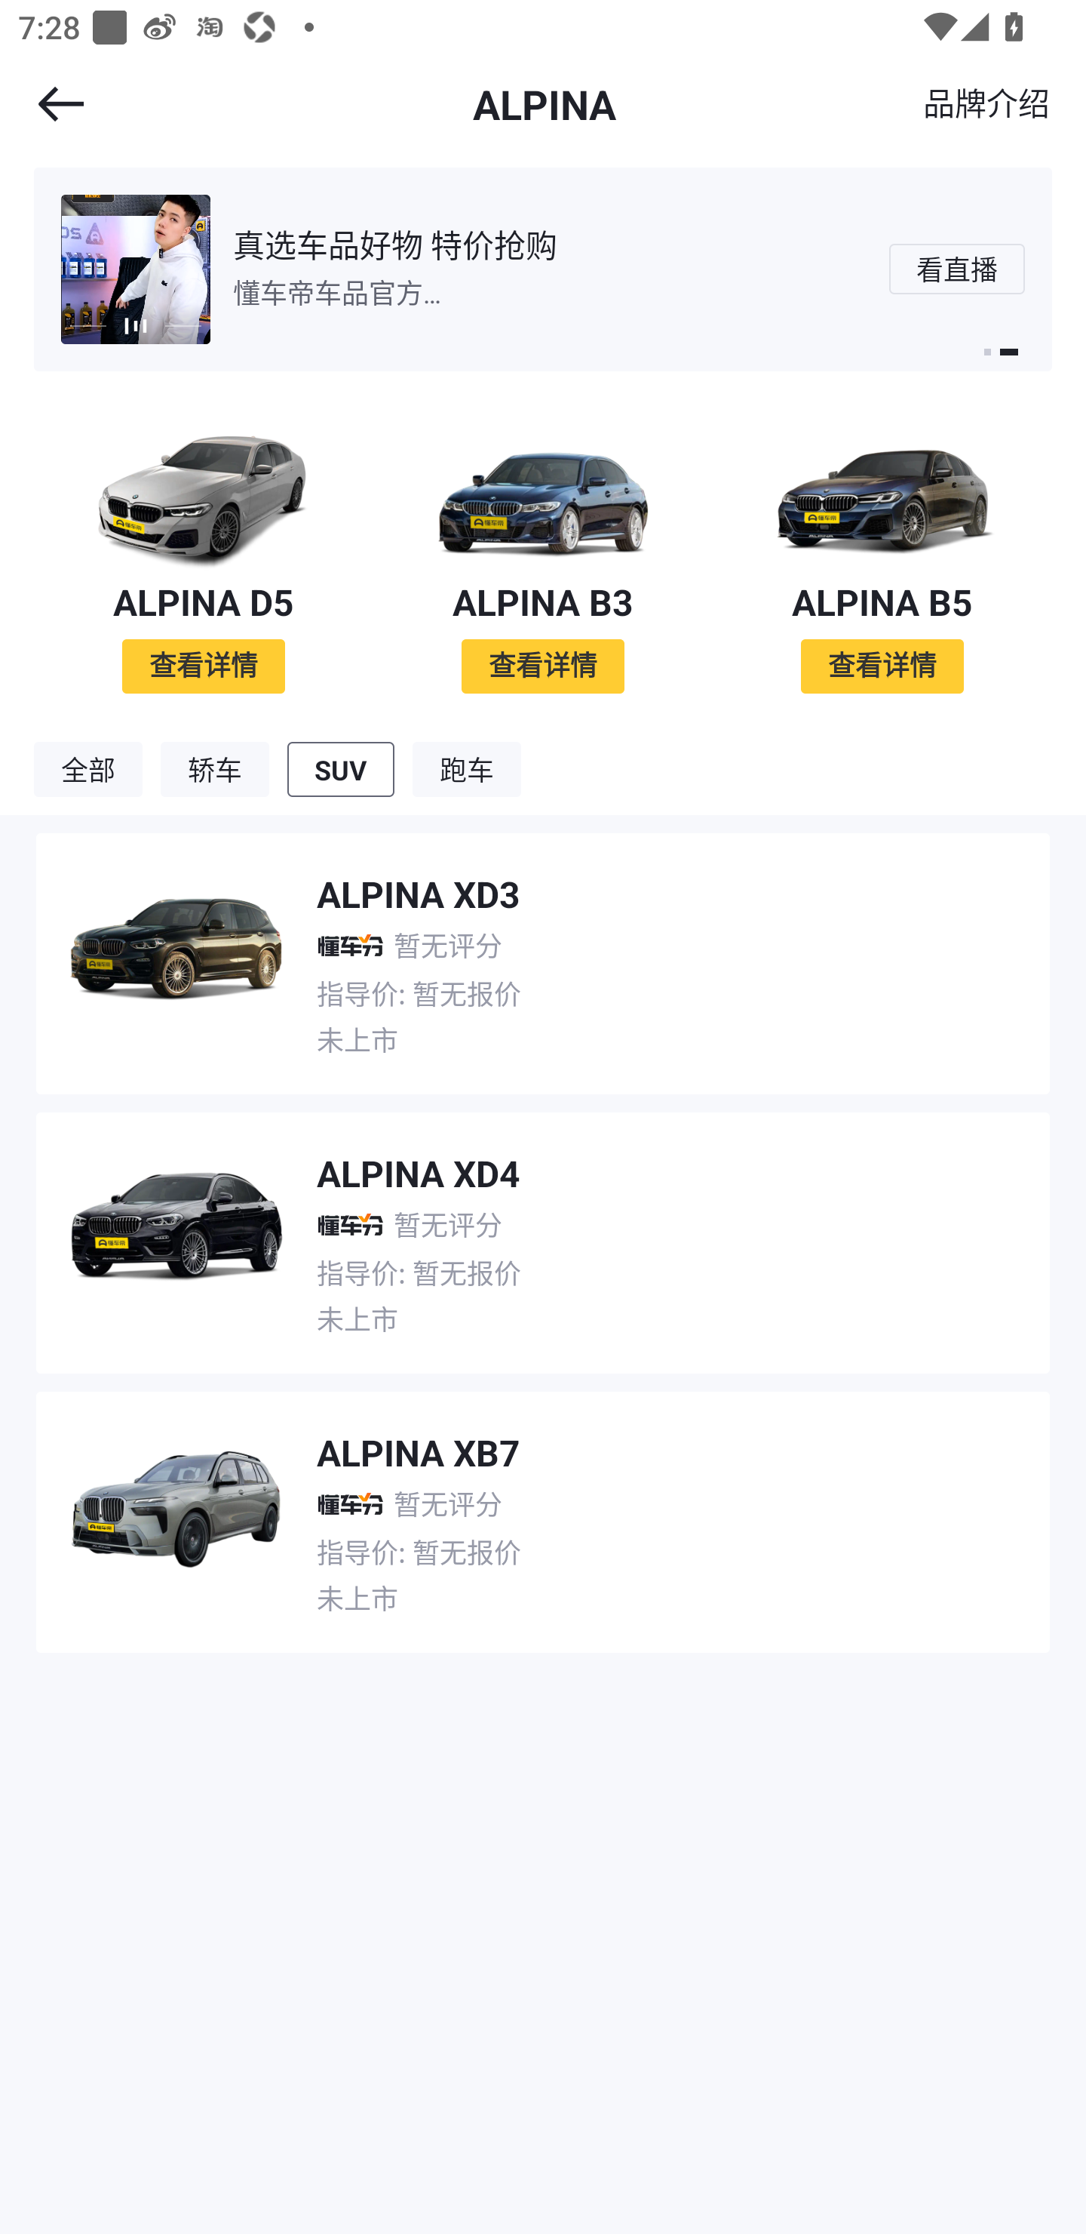 The width and height of the screenshot is (1086, 2234). I want to click on 跑车, so click(467, 769).